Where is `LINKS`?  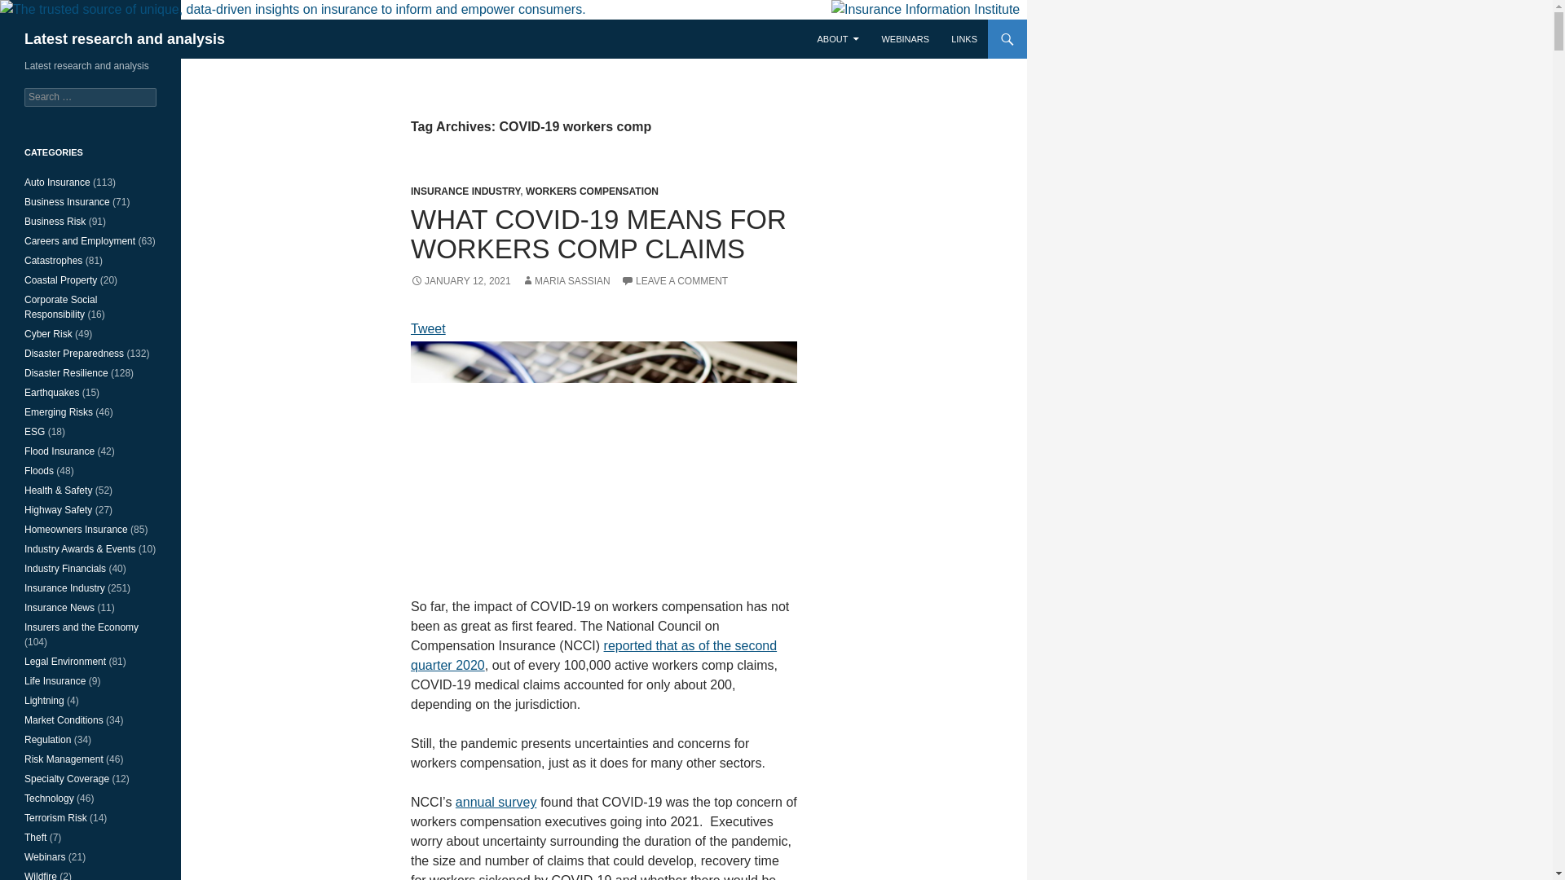 LINKS is located at coordinates (964, 39).